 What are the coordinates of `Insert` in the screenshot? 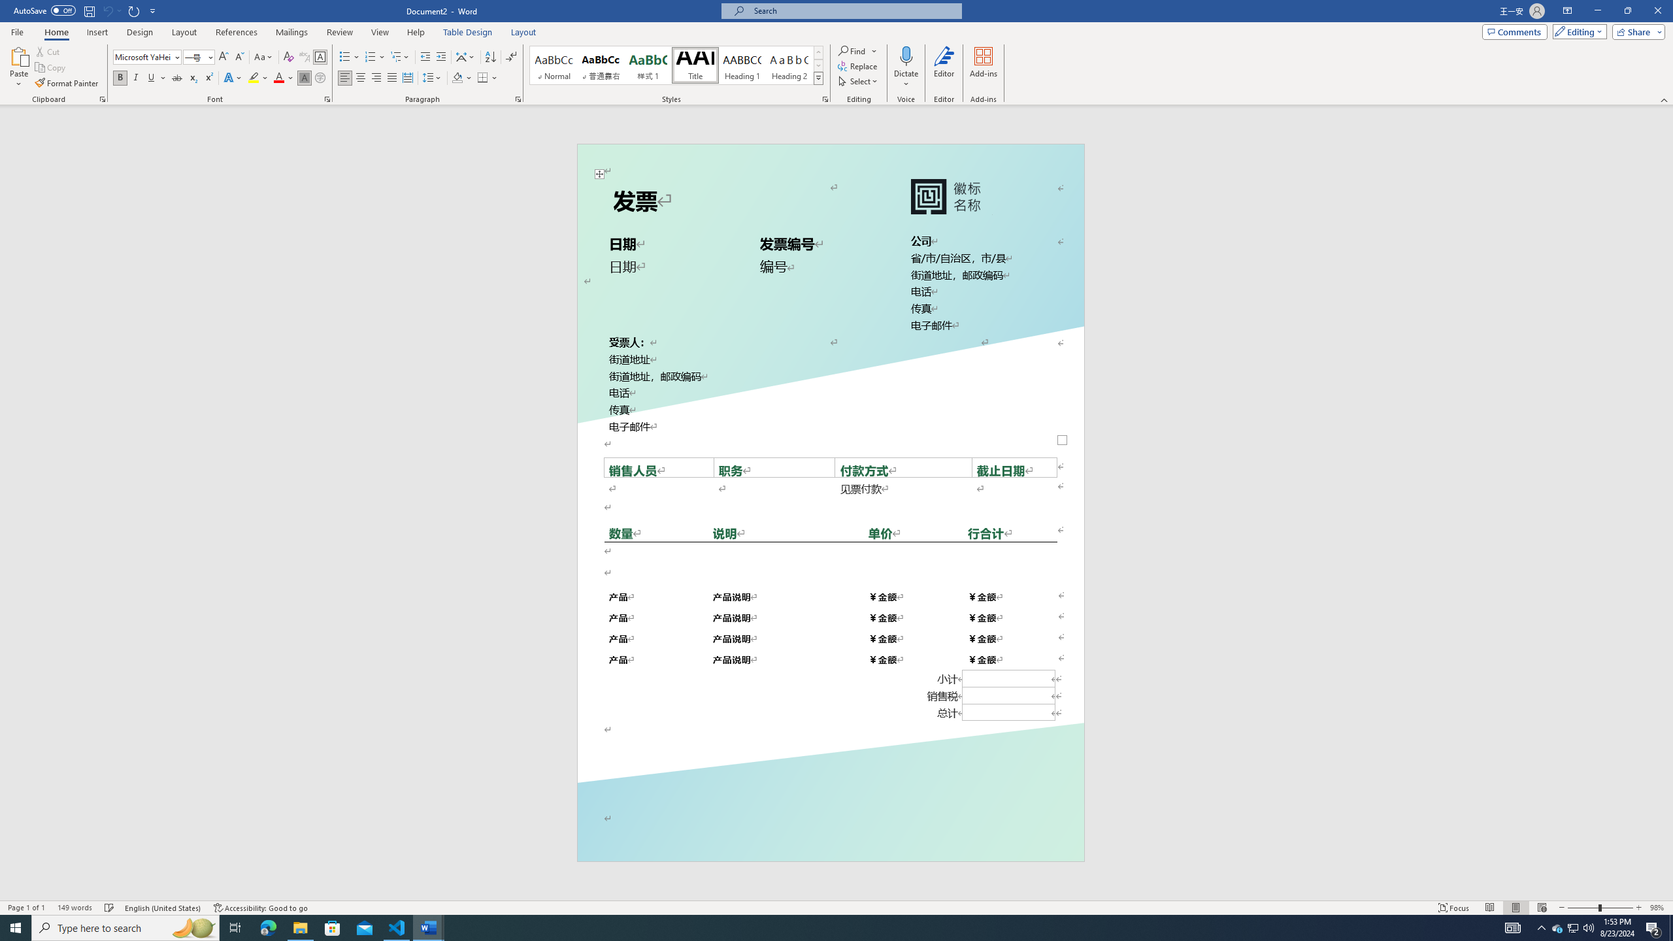 It's located at (97, 32).